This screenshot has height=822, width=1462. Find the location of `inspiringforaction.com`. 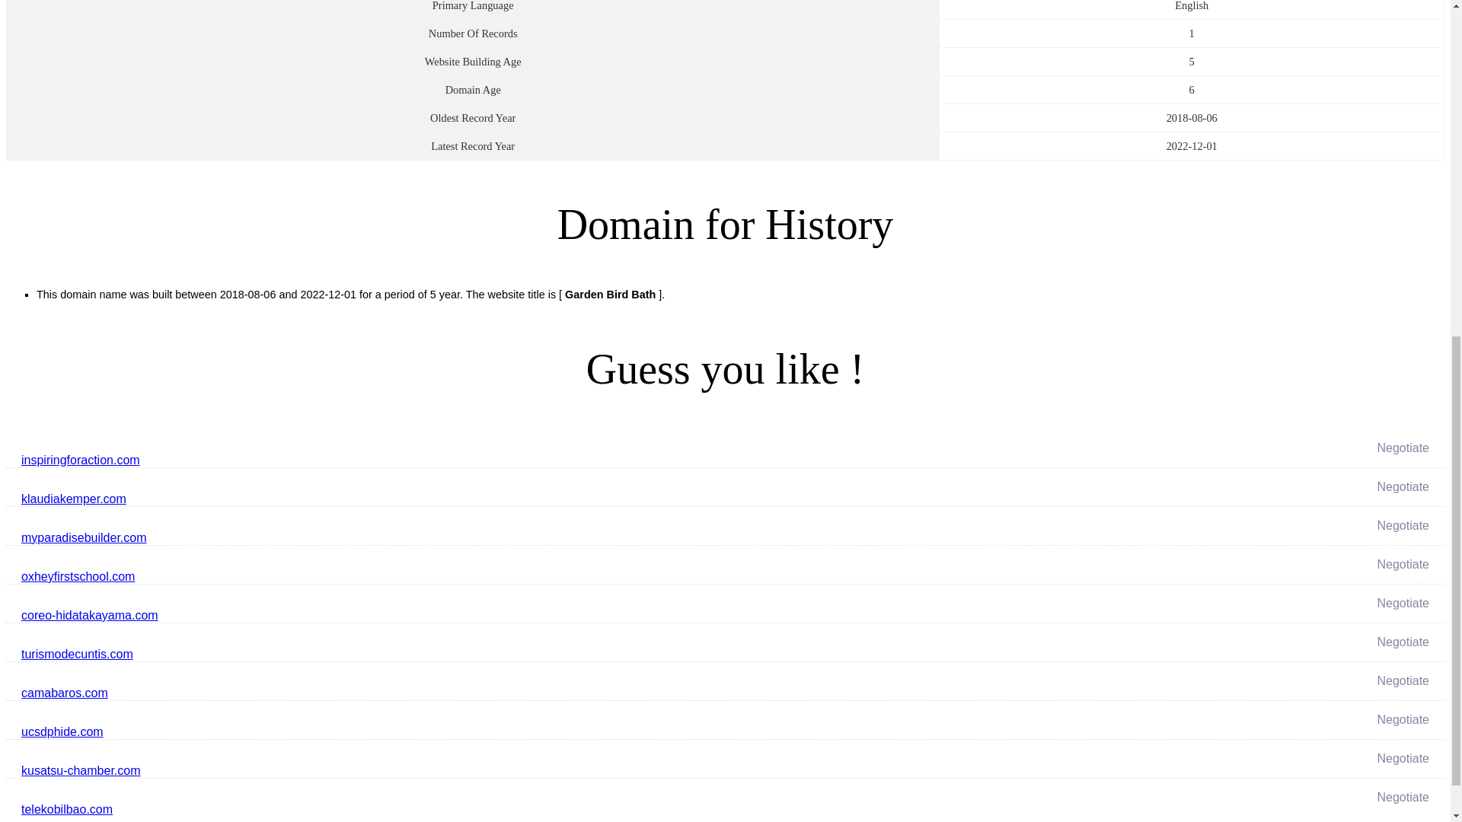

inspiringforaction.com is located at coordinates (486, 460).